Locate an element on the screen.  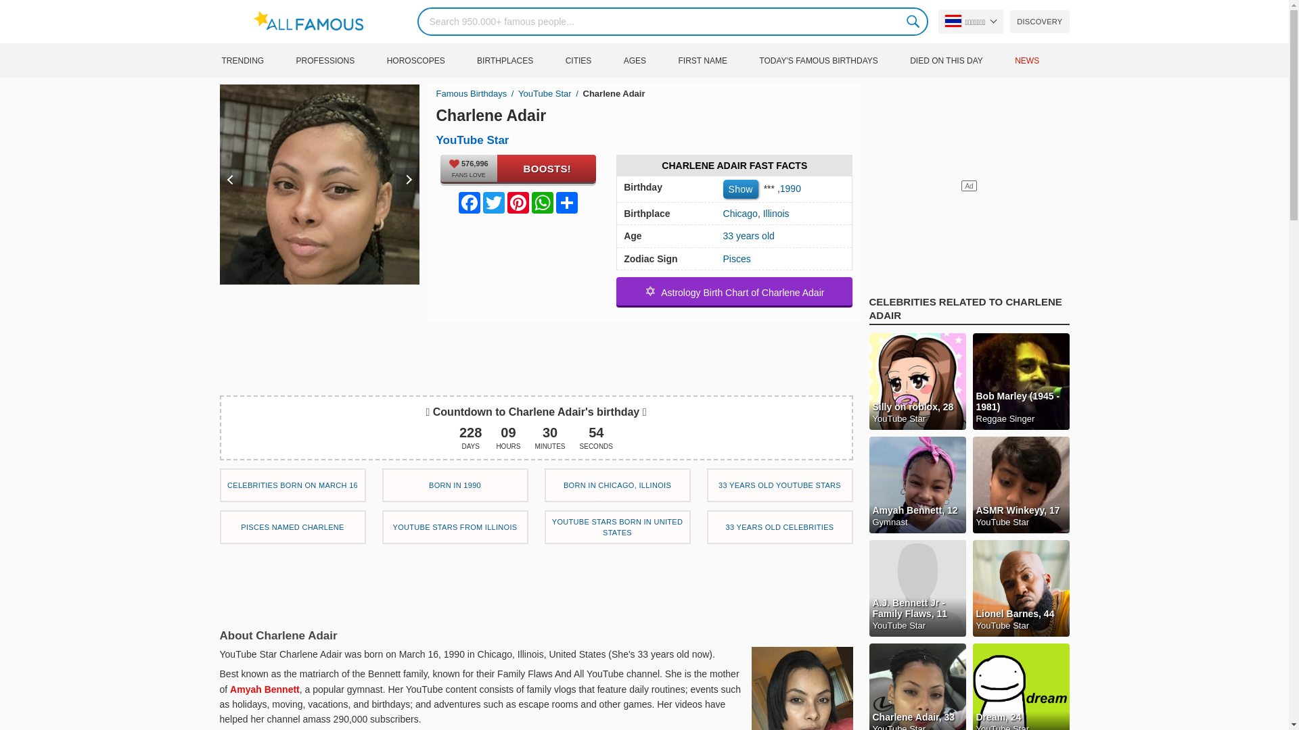
TRENDING is located at coordinates (256, 60).